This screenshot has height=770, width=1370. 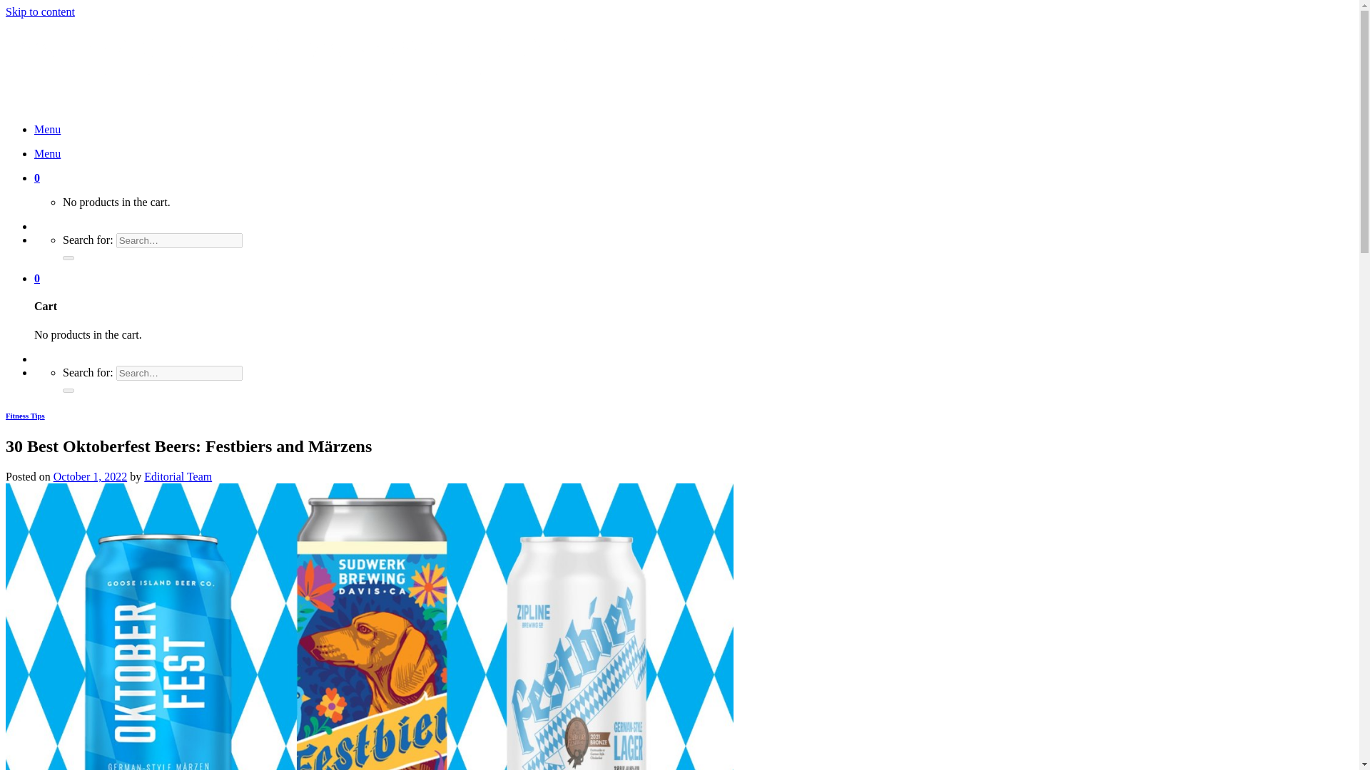 I want to click on 0, so click(x=37, y=178).